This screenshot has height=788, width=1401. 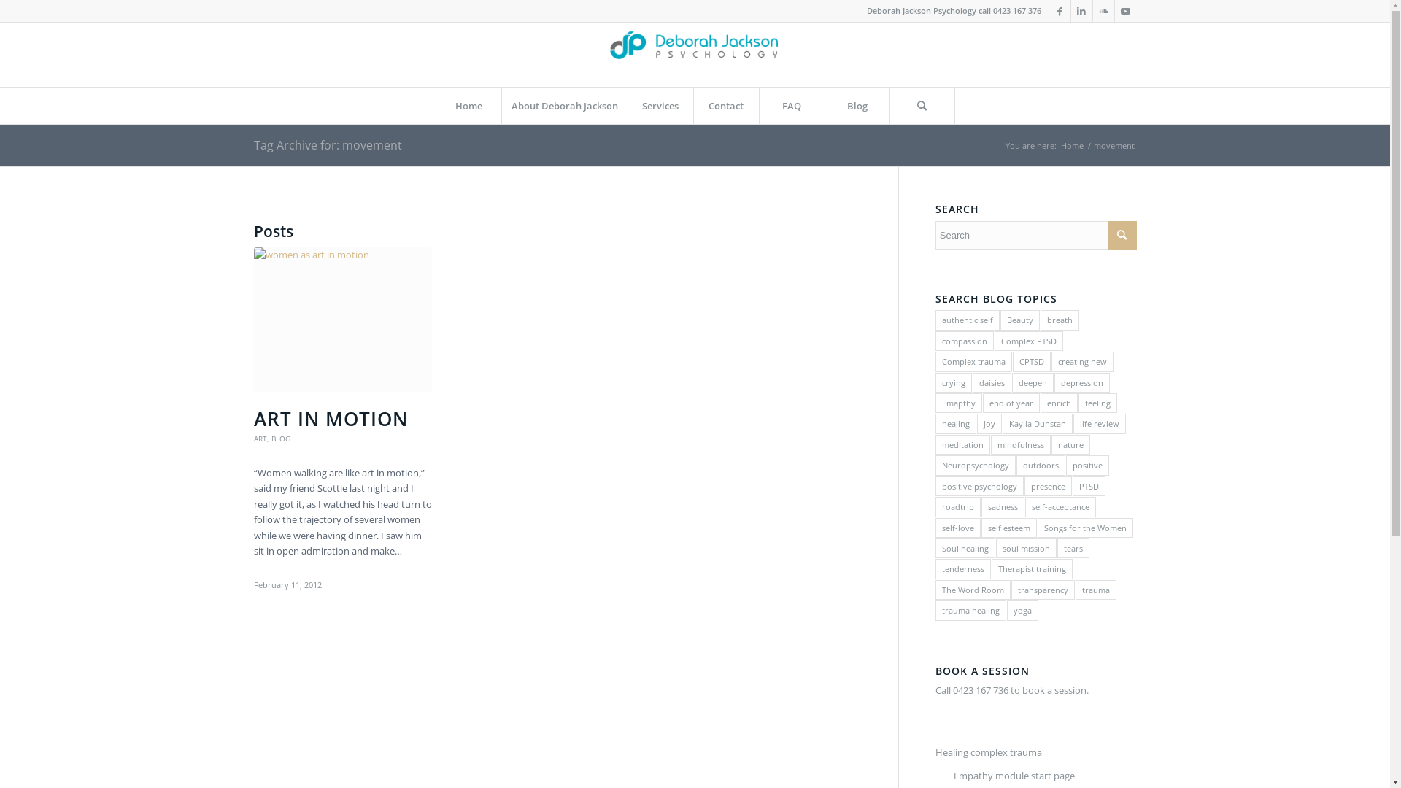 I want to click on Services, so click(x=660, y=106).